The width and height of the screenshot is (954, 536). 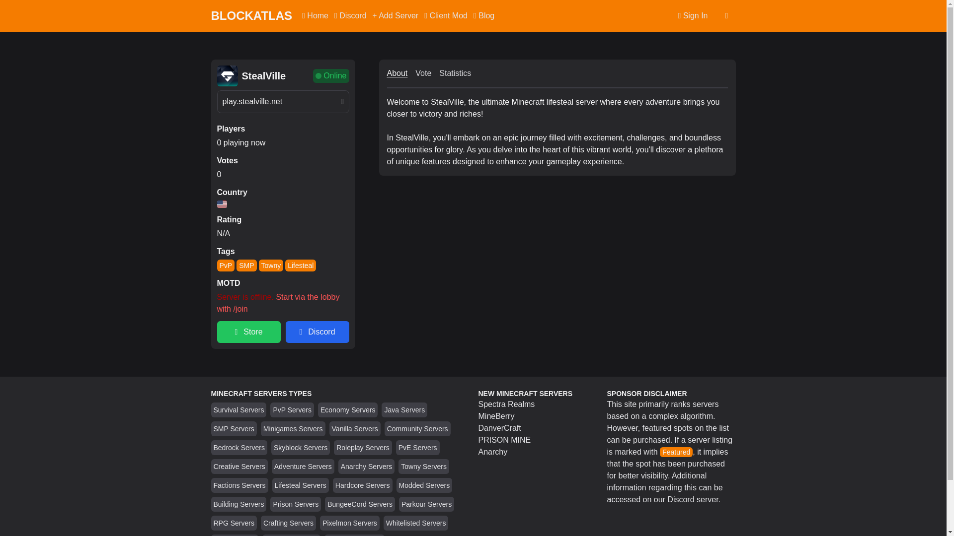 What do you see at coordinates (300, 448) in the screenshot?
I see `Skyblock Servers` at bounding box center [300, 448].